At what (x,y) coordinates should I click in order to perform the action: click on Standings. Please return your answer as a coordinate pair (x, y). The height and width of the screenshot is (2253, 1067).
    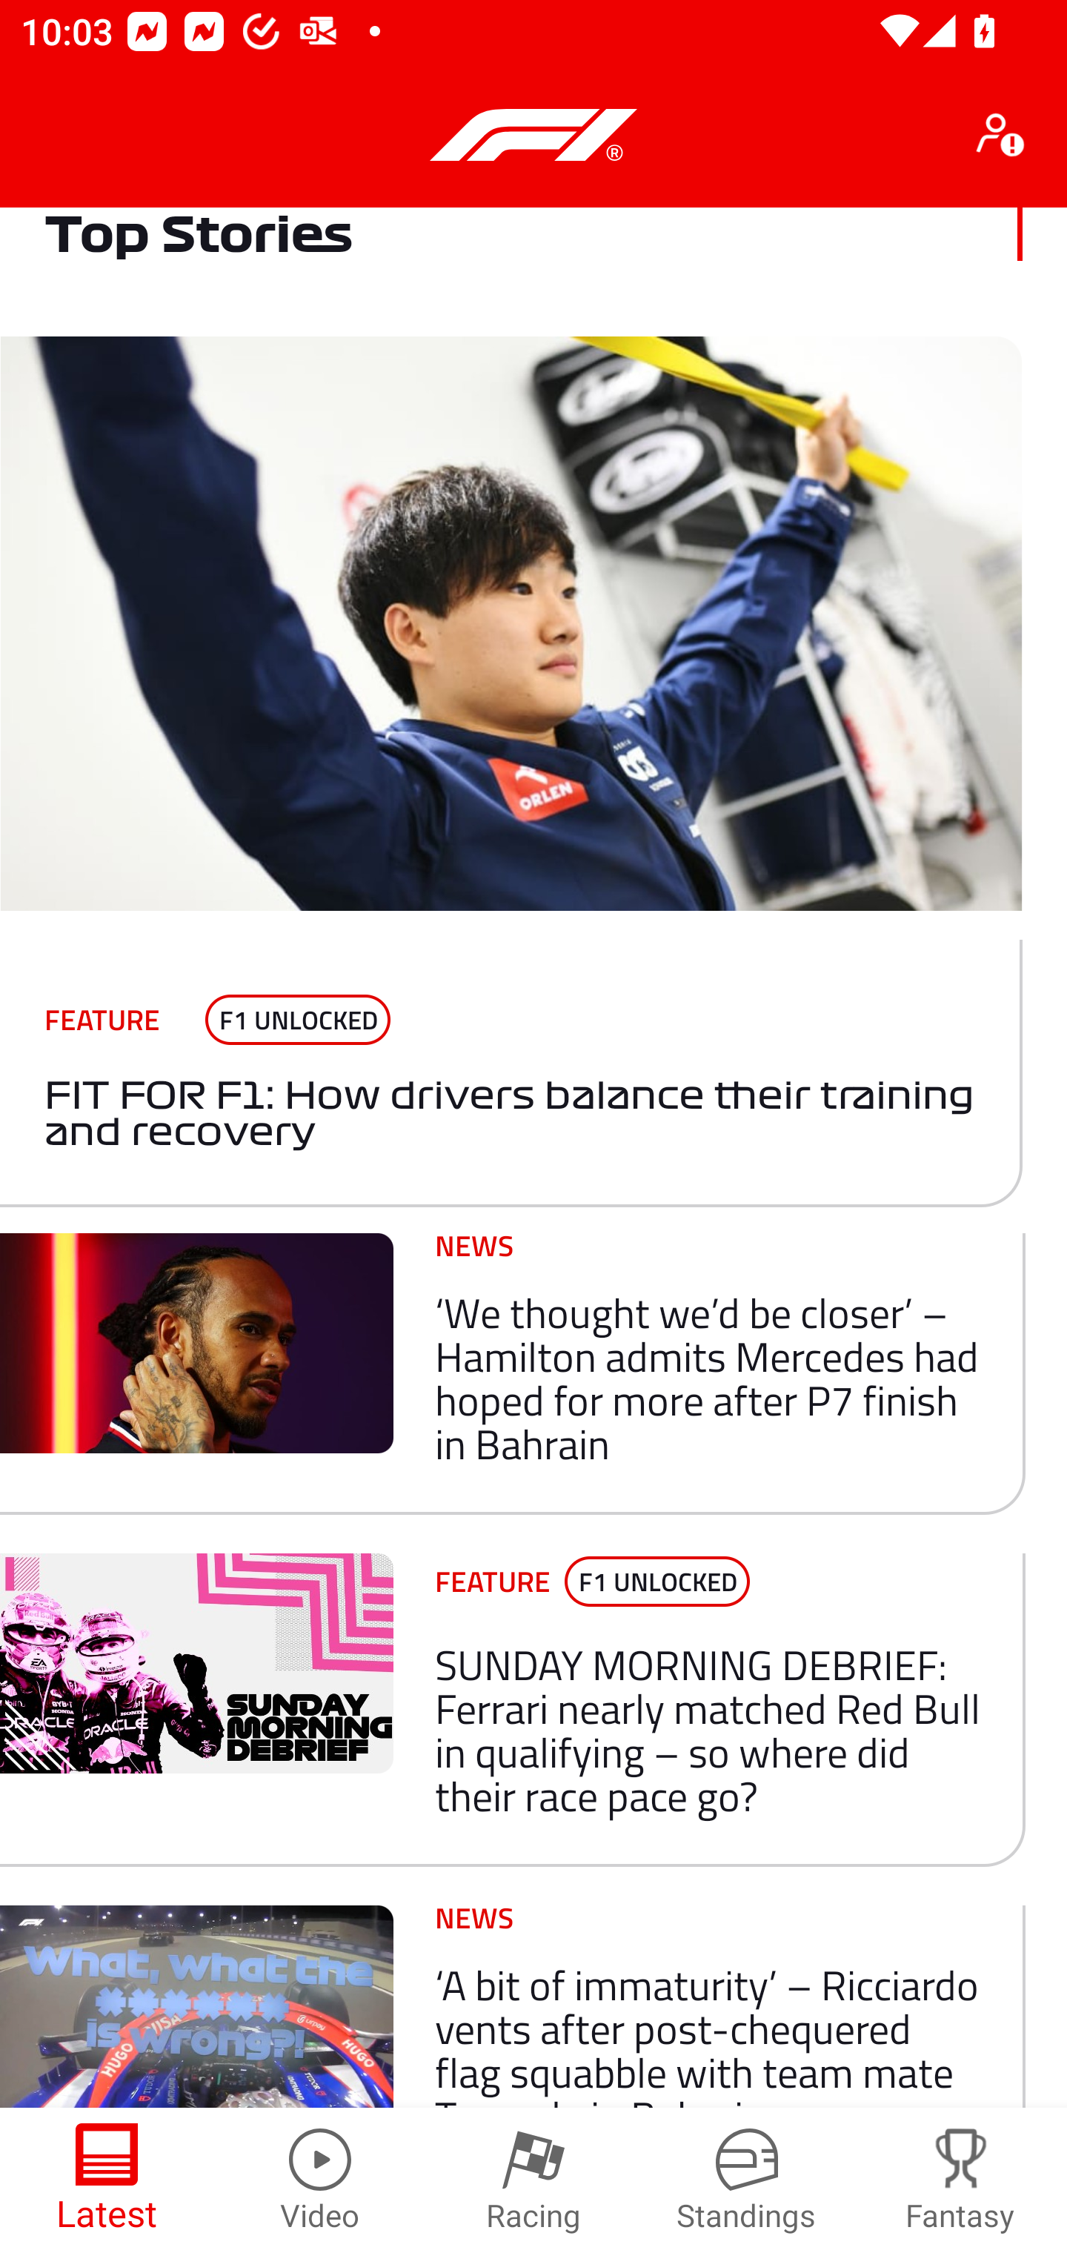
    Looking at the image, I should click on (747, 2180).